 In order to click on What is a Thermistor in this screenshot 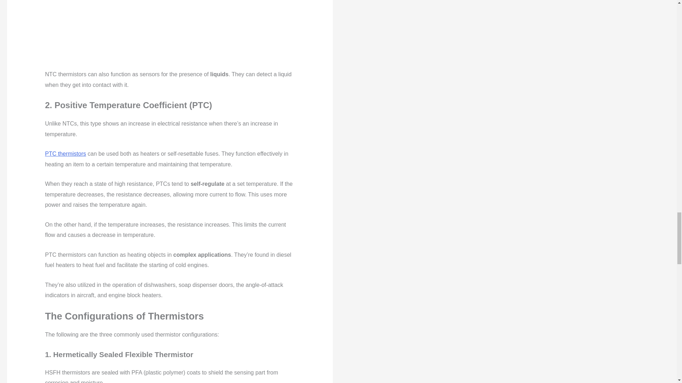, I will do `click(170, 35)`.